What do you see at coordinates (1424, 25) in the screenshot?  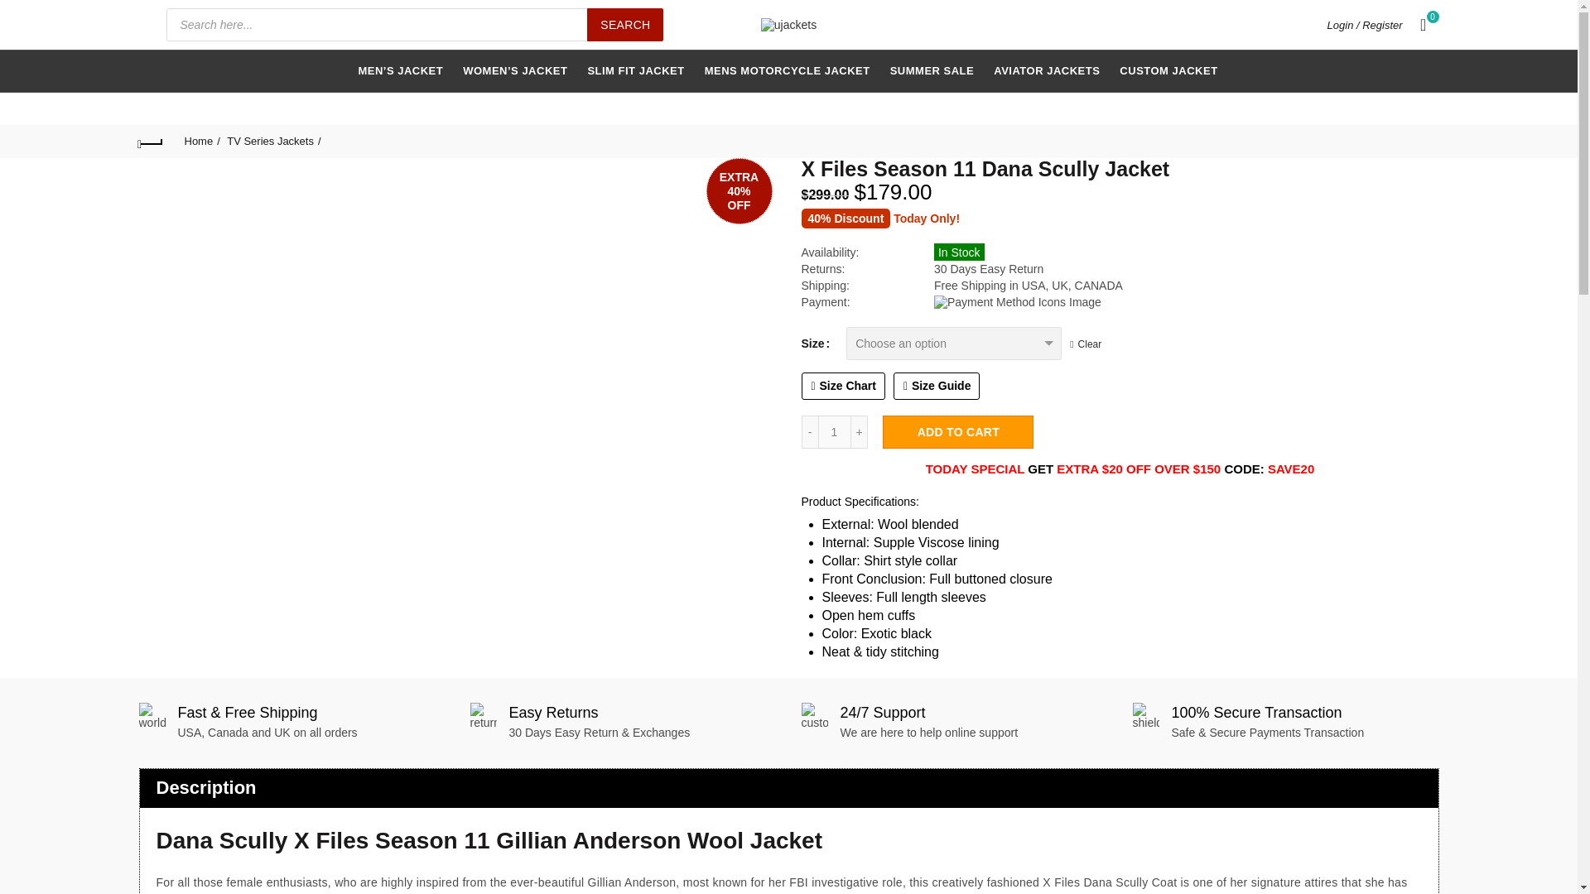 I see `0` at bounding box center [1424, 25].